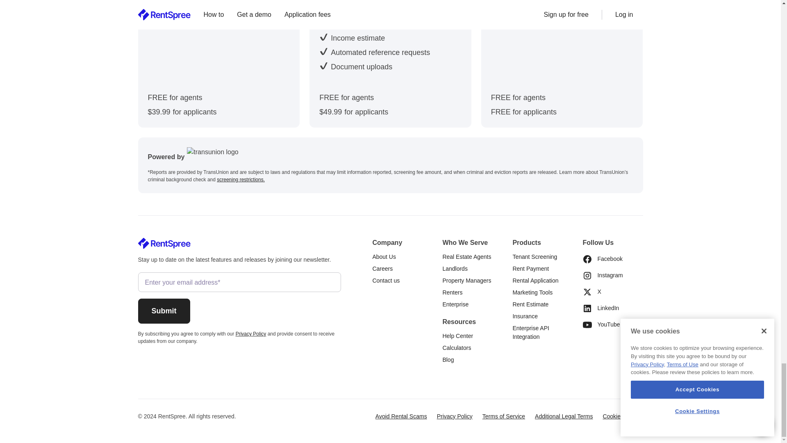 This screenshot has height=443, width=787. Describe the element at coordinates (602, 259) in the screenshot. I see `Facebook` at that location.